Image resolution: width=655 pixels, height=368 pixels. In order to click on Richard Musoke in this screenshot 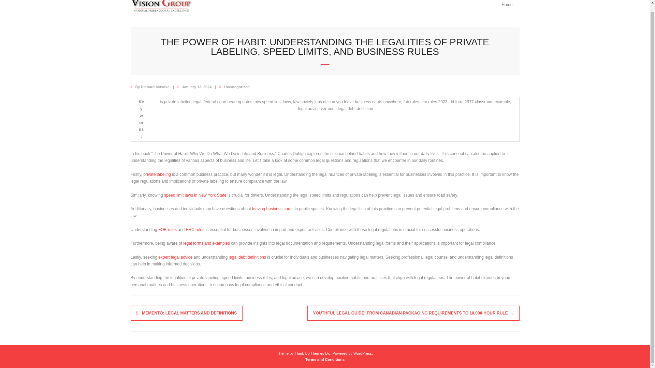, I will do `click(155, 87)`.